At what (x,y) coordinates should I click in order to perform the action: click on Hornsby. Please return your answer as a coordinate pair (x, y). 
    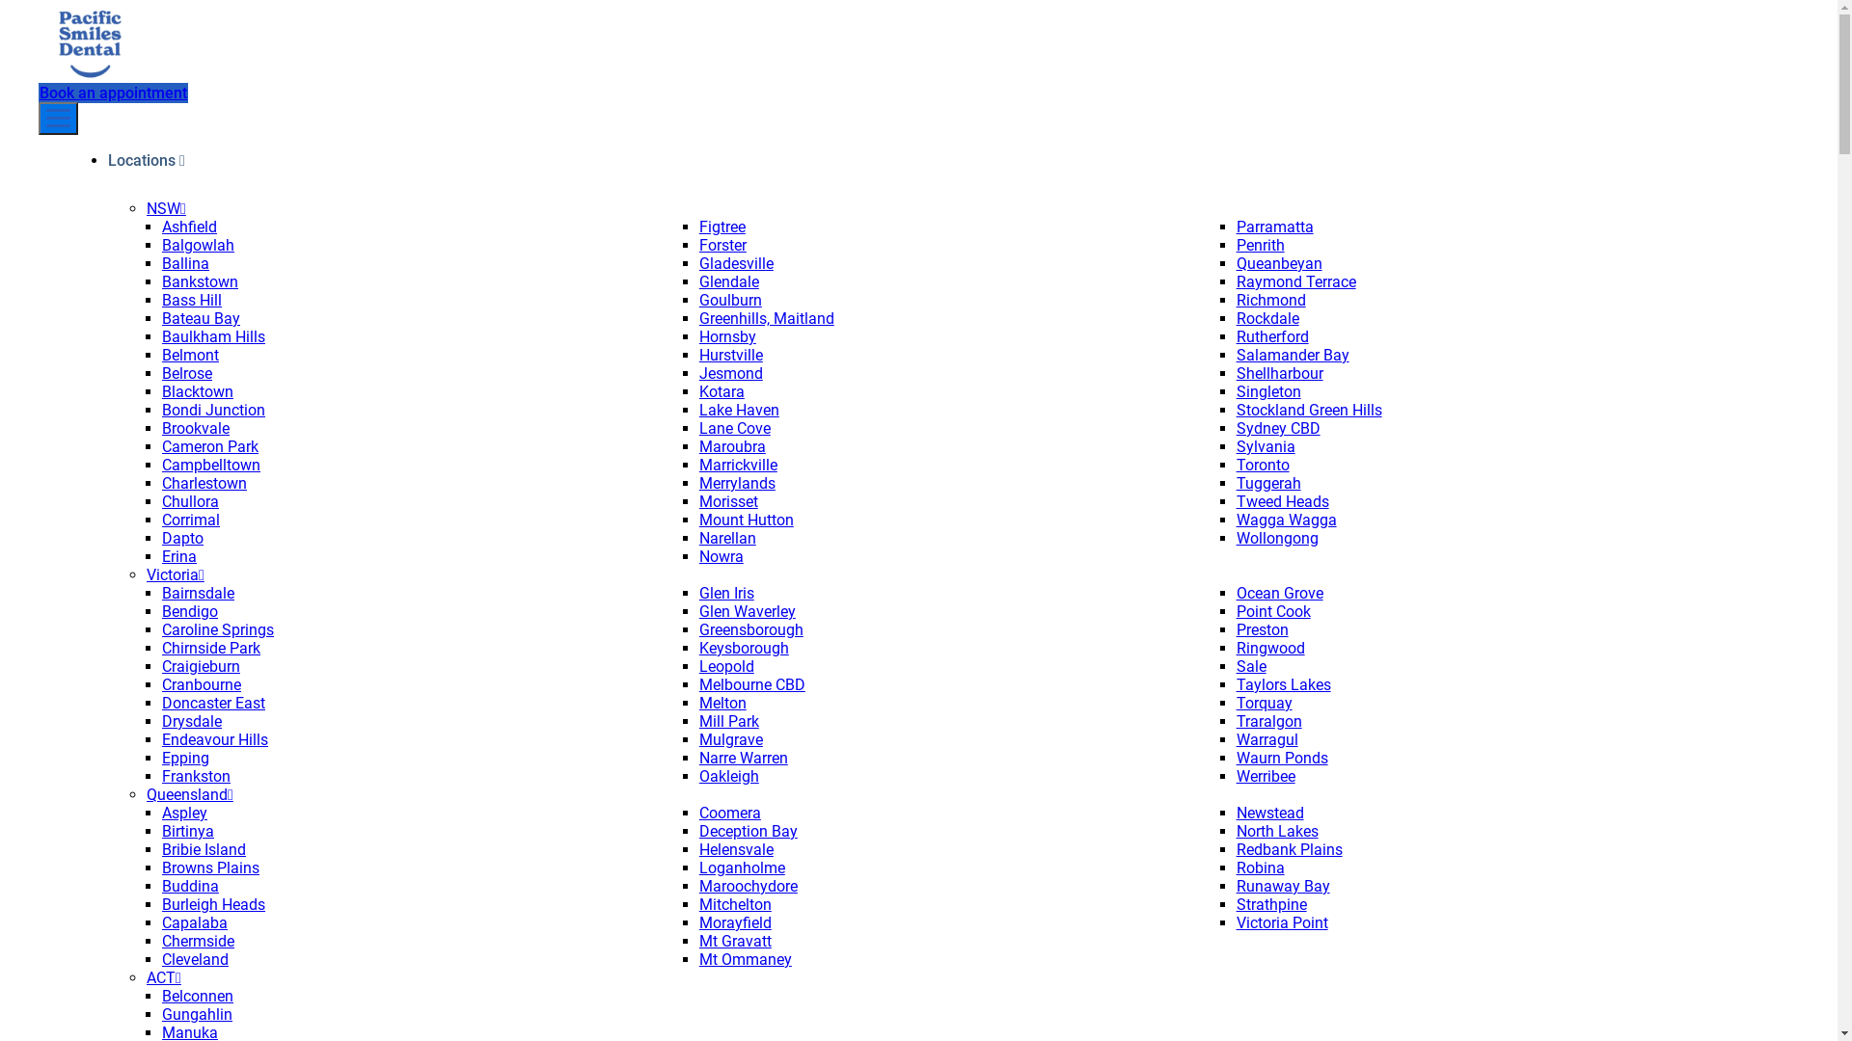
    Looking at the image, I should click on (727, 337).